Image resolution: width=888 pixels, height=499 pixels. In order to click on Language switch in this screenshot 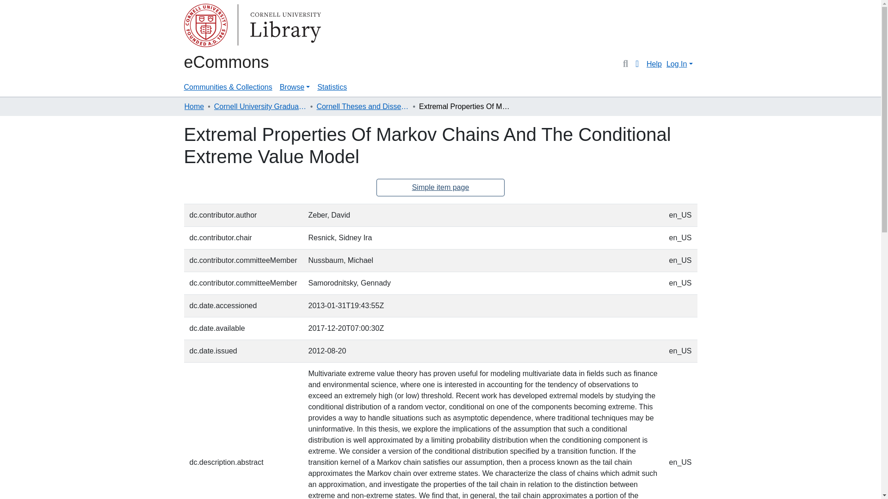, I will do `click(637, 64)`.